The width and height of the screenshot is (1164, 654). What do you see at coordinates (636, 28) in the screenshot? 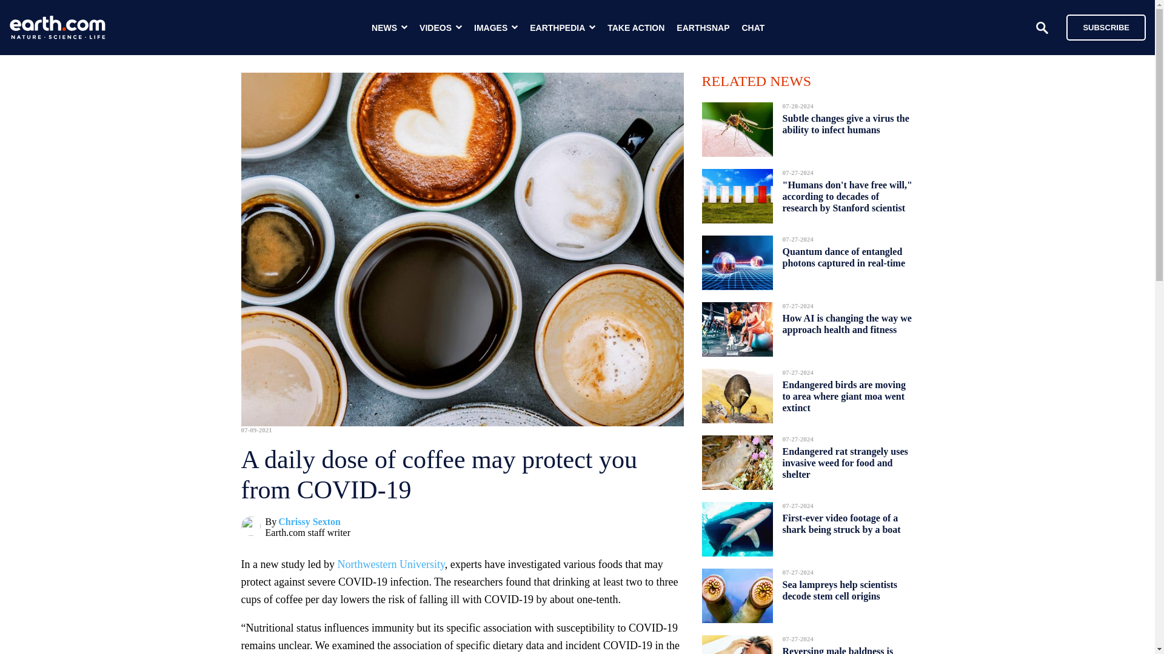
I see `TAKE ACTION` at bounding box center [636, 28].